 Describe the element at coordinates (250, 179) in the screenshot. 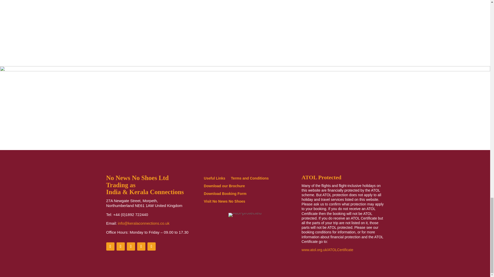

I see `Terms and Conditions` at that location.